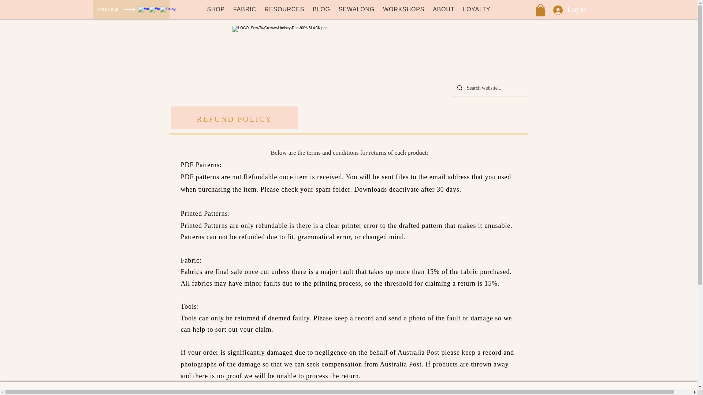 The height and width of the screenshot is (395, 703). I want to click on SEWALONG, so click(357, 10).